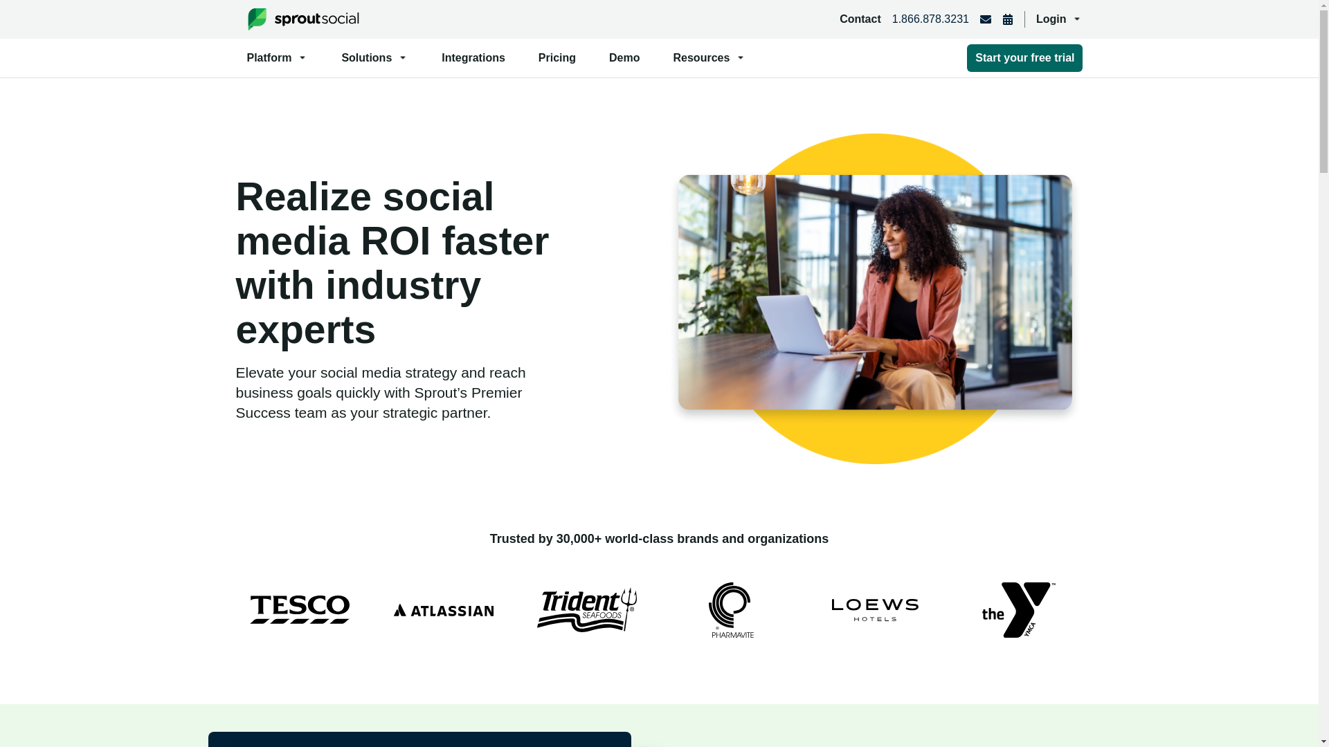  What do you see at coordinates (374, 58) in the screenshot?
I see `Open Solutions Menu` at bounding box center [374, 58].